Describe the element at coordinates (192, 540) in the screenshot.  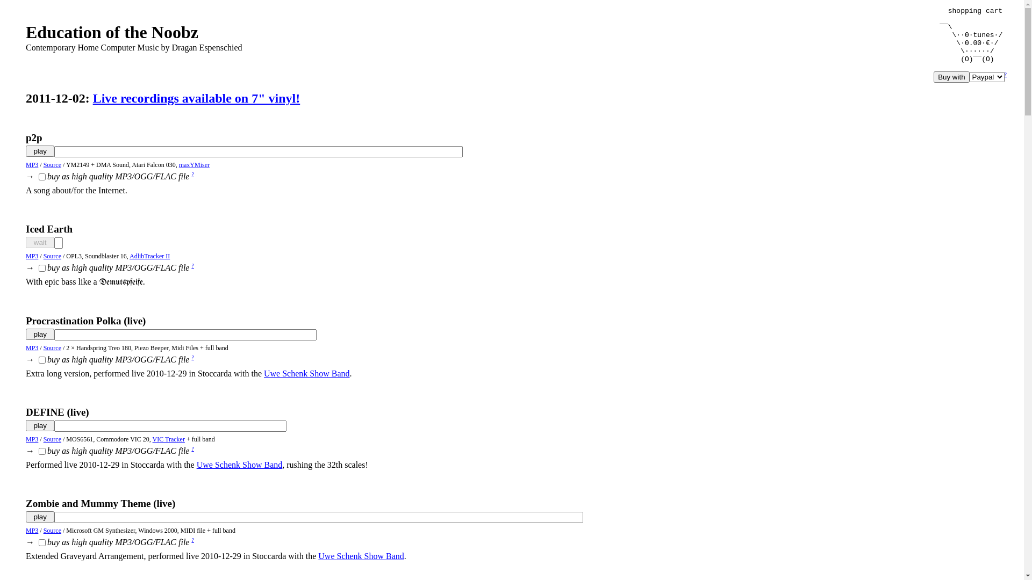
I see `?` at that location.